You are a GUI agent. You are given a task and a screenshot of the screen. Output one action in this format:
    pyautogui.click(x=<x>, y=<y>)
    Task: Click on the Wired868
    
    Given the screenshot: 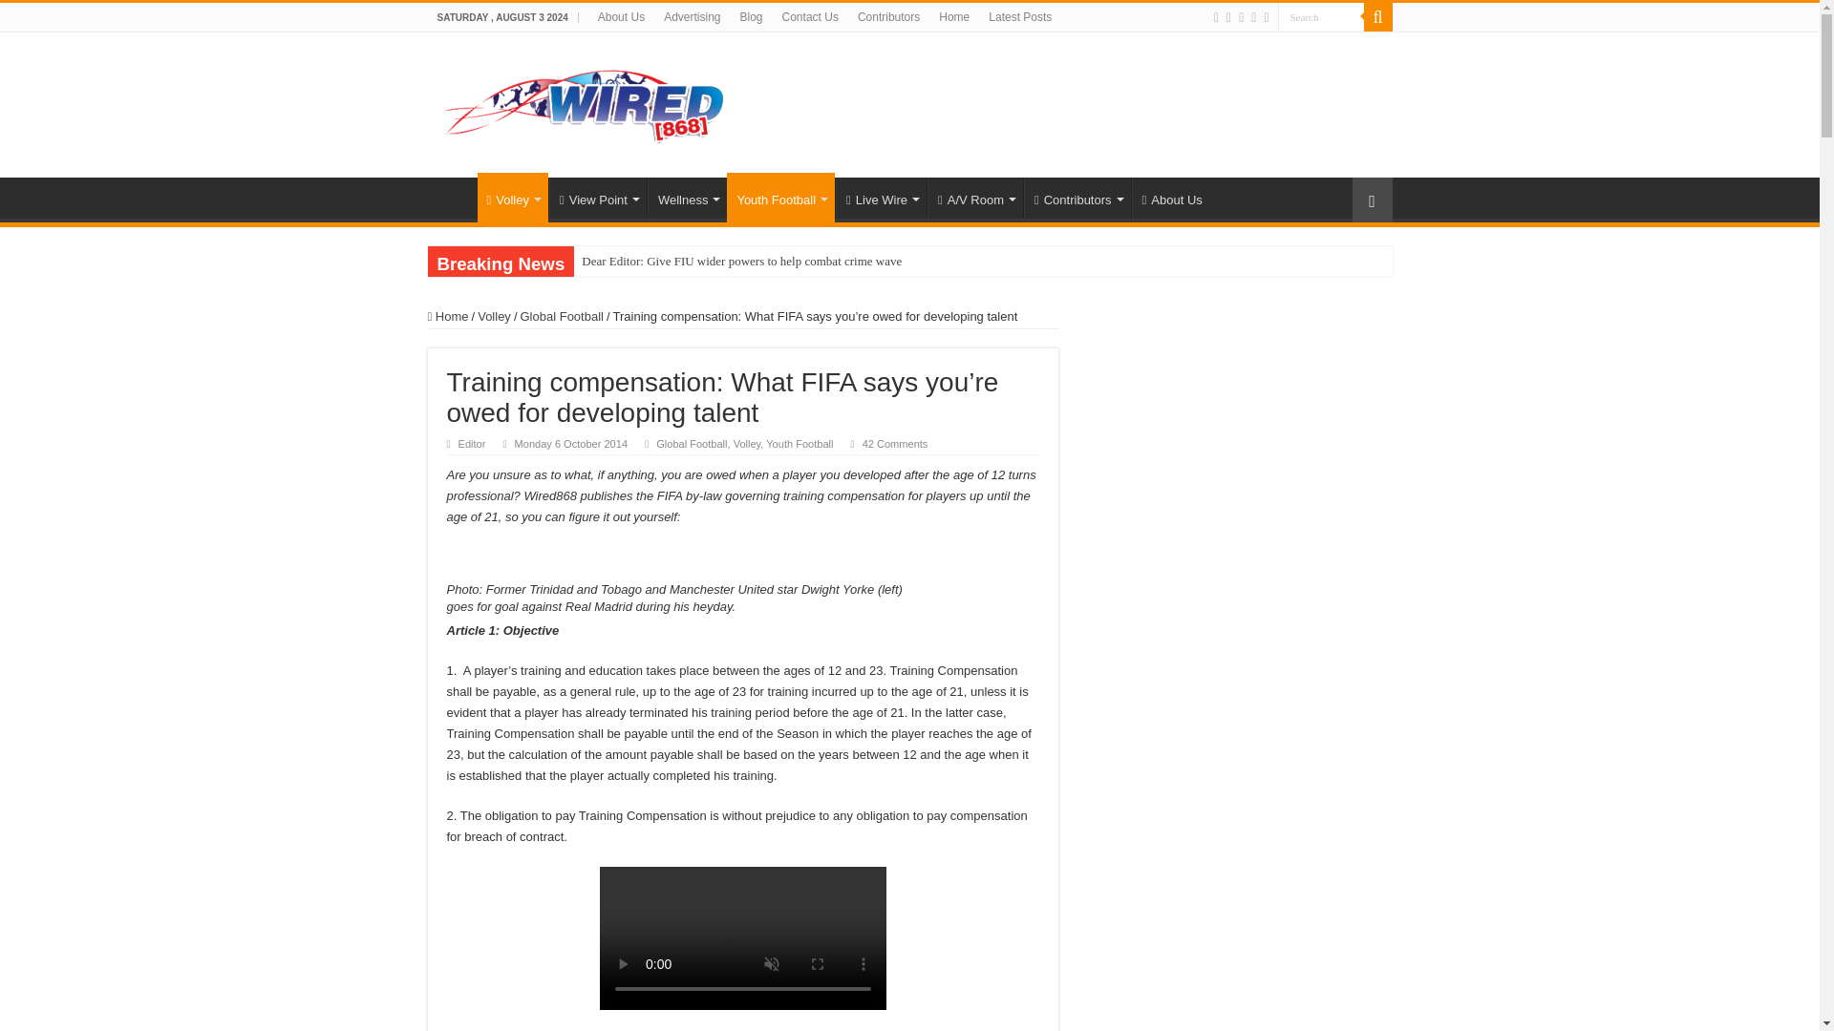 What is the action you would take?
    pyautogui.click(x=585, y=101)
    